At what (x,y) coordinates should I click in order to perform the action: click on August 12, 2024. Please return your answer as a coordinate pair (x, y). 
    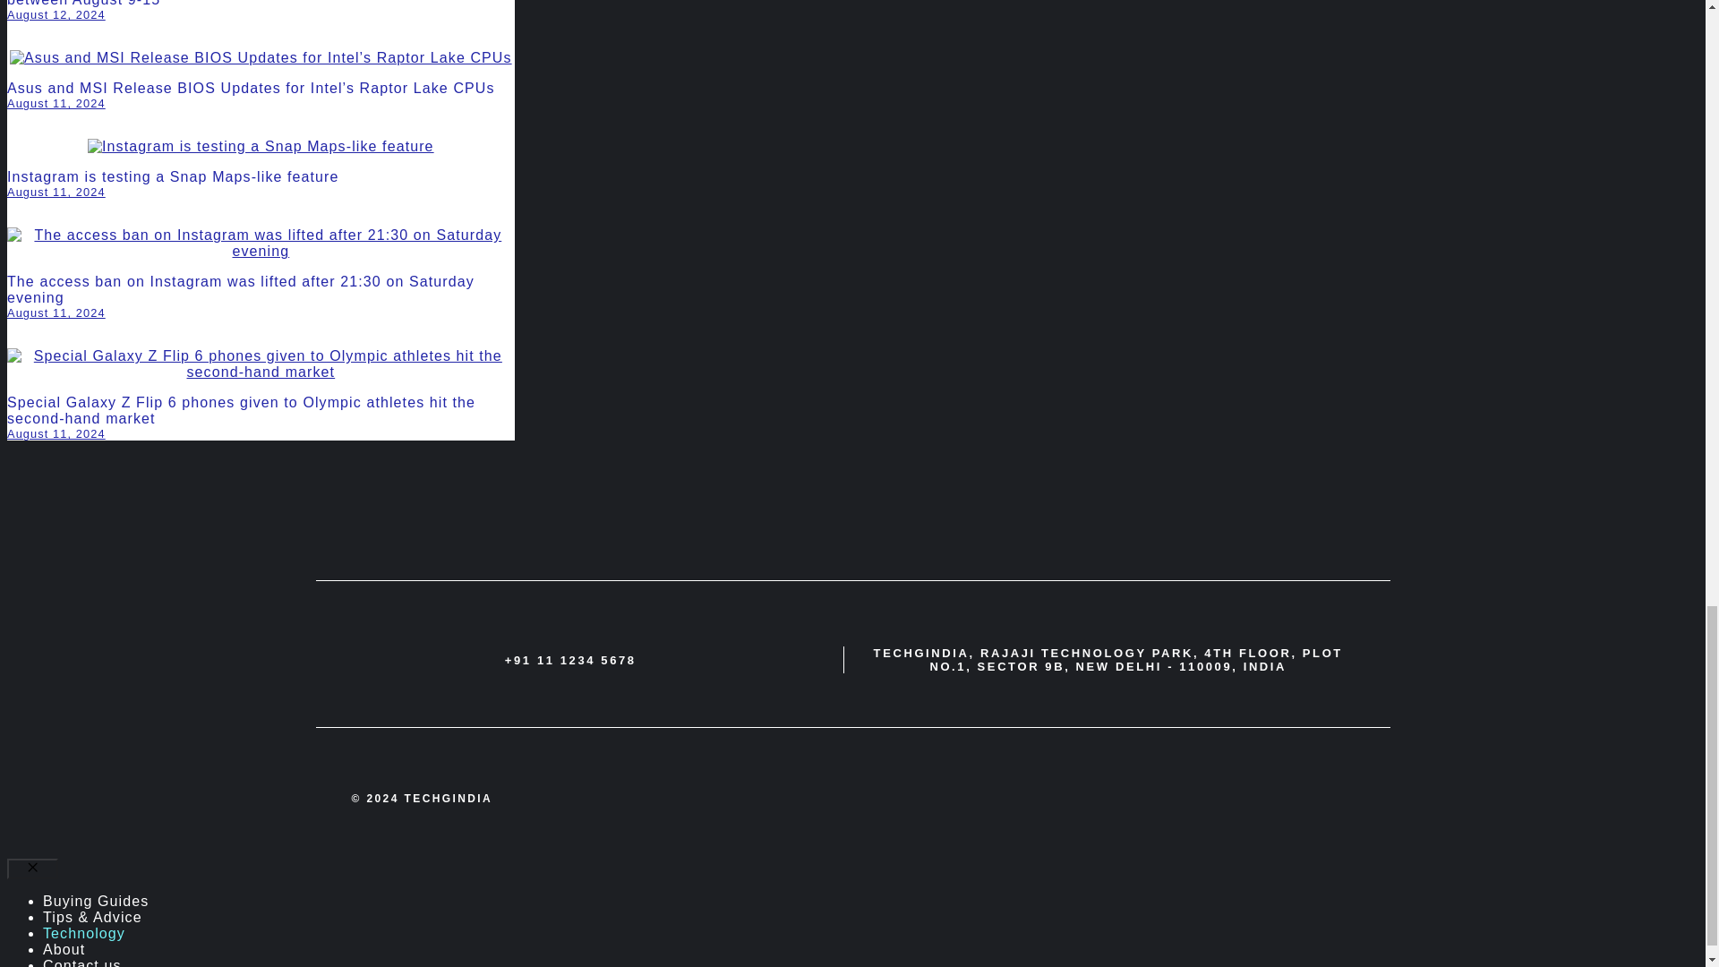
    Looking at the image, I should click on (56, 14).